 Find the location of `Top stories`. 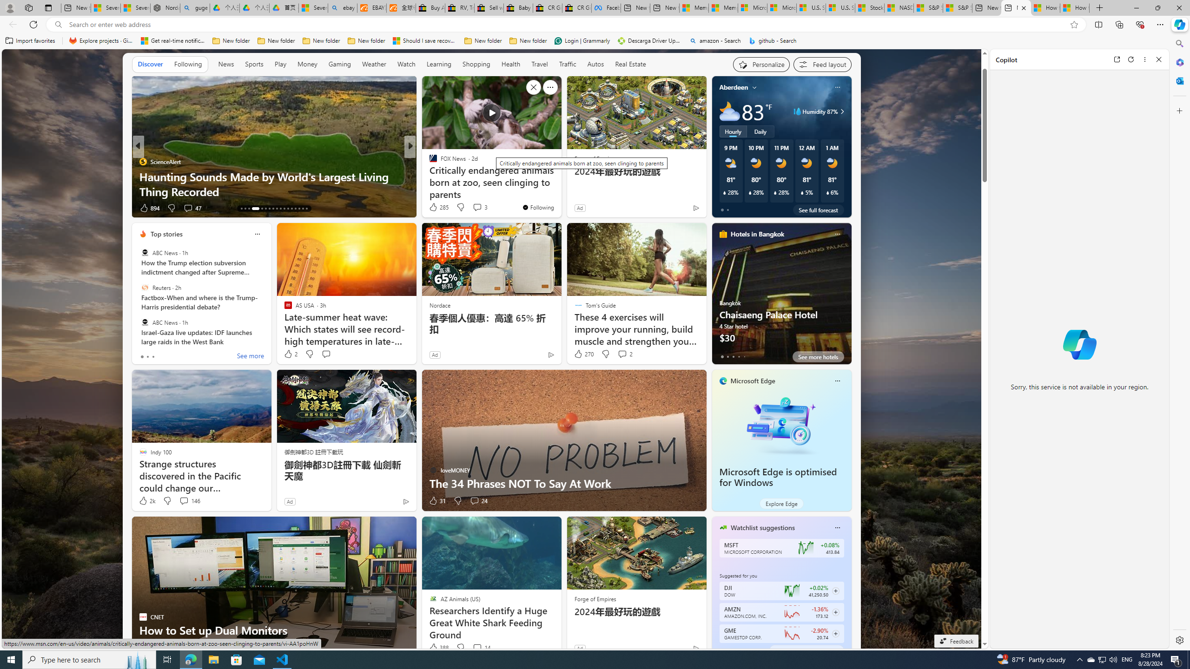

Top stories is located at coordinates (166, 234).